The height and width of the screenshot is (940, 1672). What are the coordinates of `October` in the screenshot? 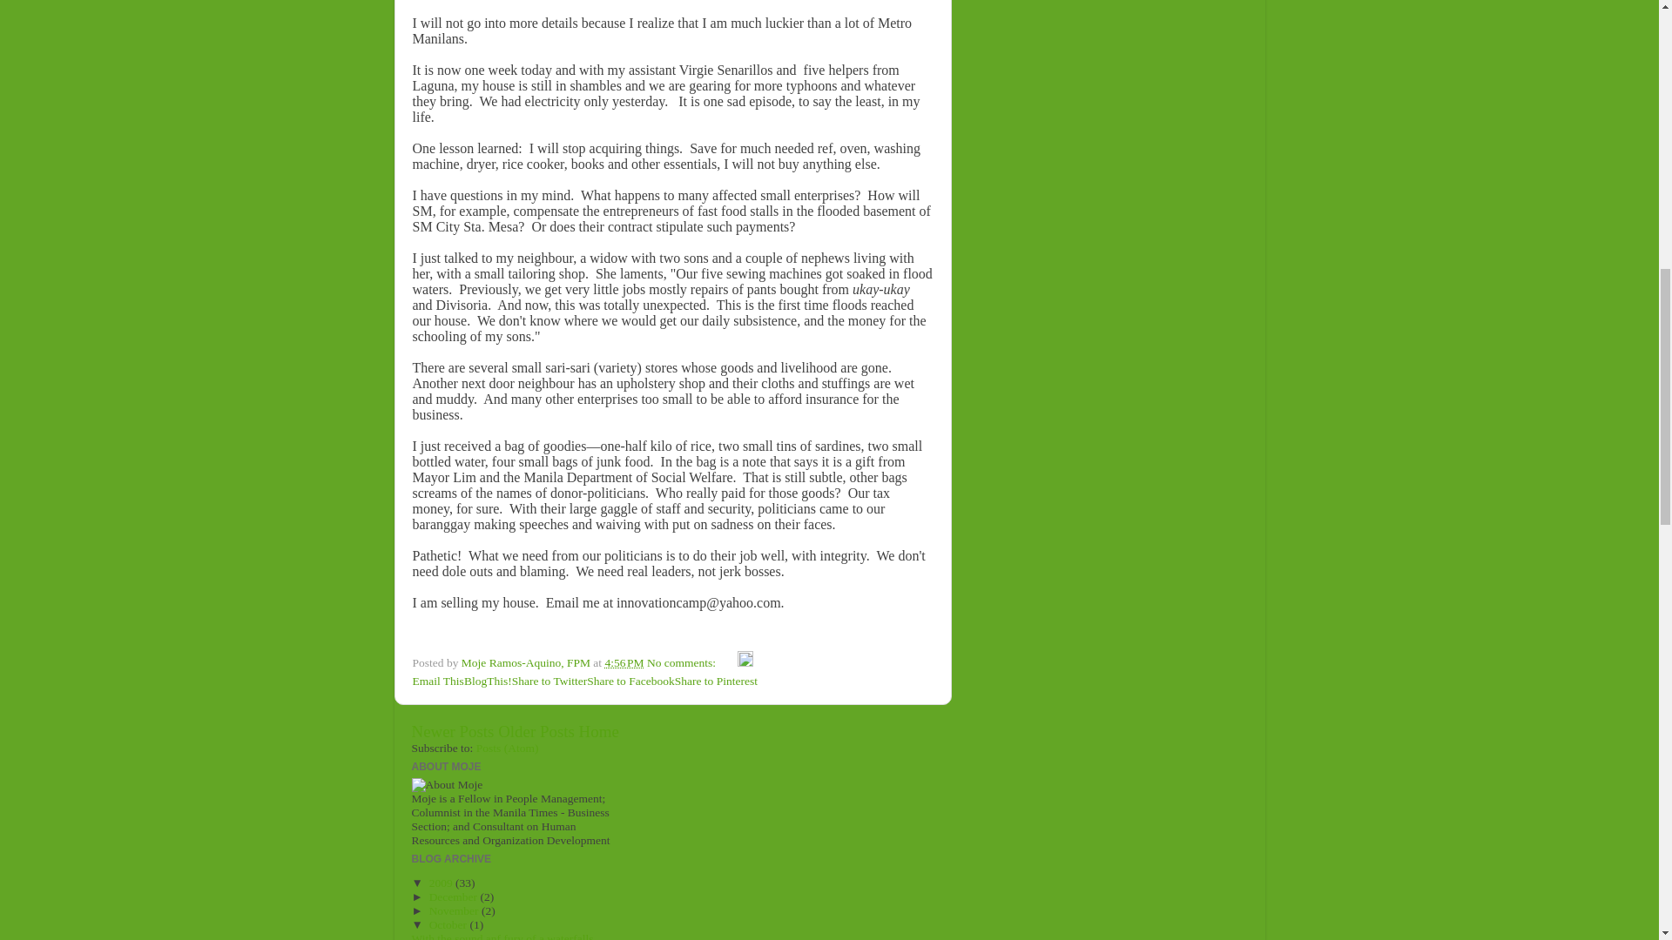 It's located at (449, 924).